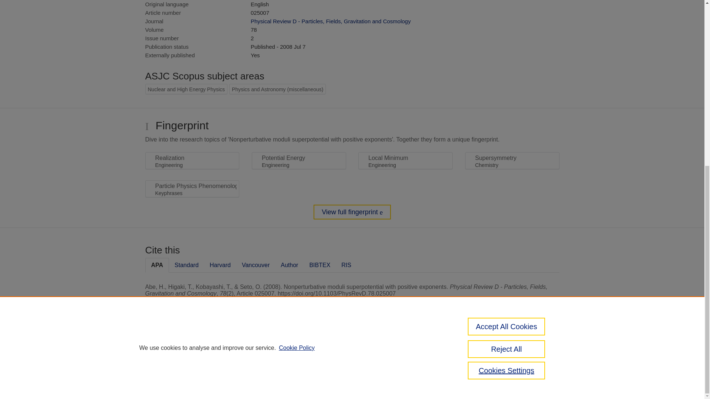  I want to click on Pure, so click(177, 345).